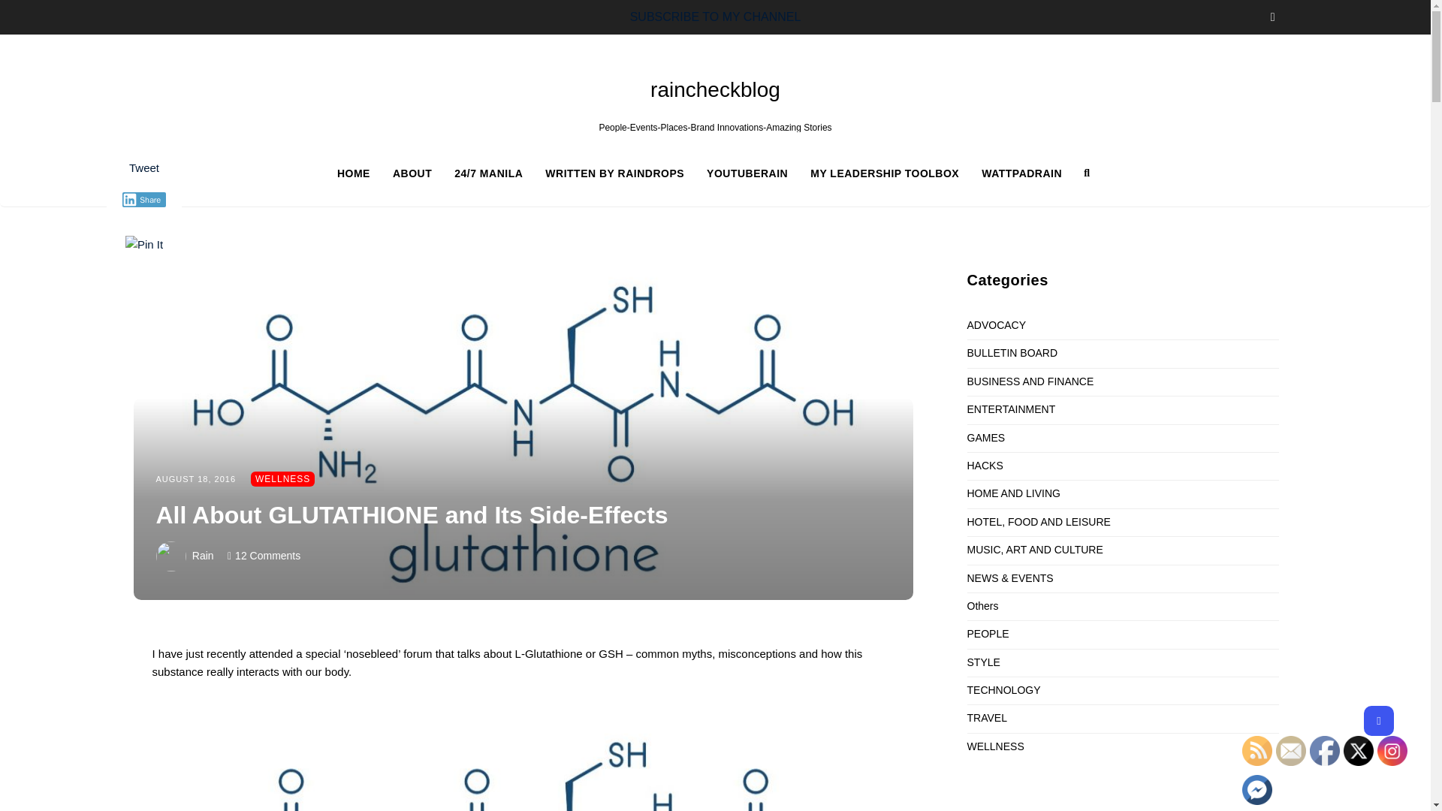  What do you see at coordinates (986, 437) in the screenshot?
I see `sports, games and recreation` at bounding box center [986, 437].